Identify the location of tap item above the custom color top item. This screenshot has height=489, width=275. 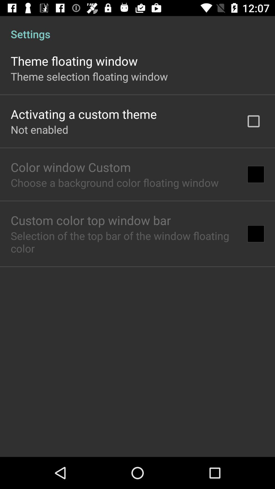
(115, 182).